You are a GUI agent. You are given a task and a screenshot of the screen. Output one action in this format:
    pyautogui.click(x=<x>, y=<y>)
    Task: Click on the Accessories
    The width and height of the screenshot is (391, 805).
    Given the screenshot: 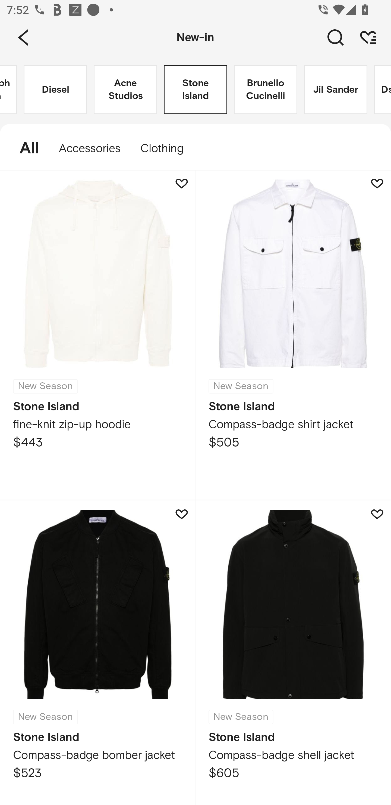 What is the action you would take?
    pyautogui.click(x=90, y=148)
    